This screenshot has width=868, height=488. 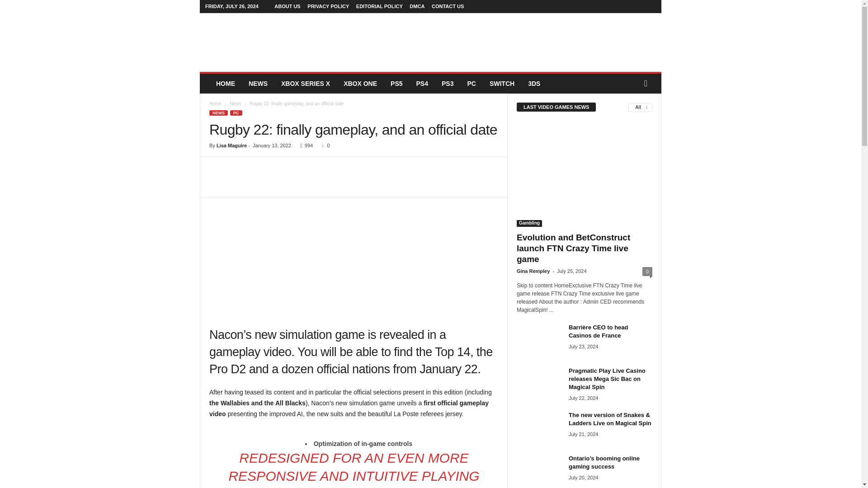 I want to click on PRIVACY POLICY, so click(x=328, y=6).